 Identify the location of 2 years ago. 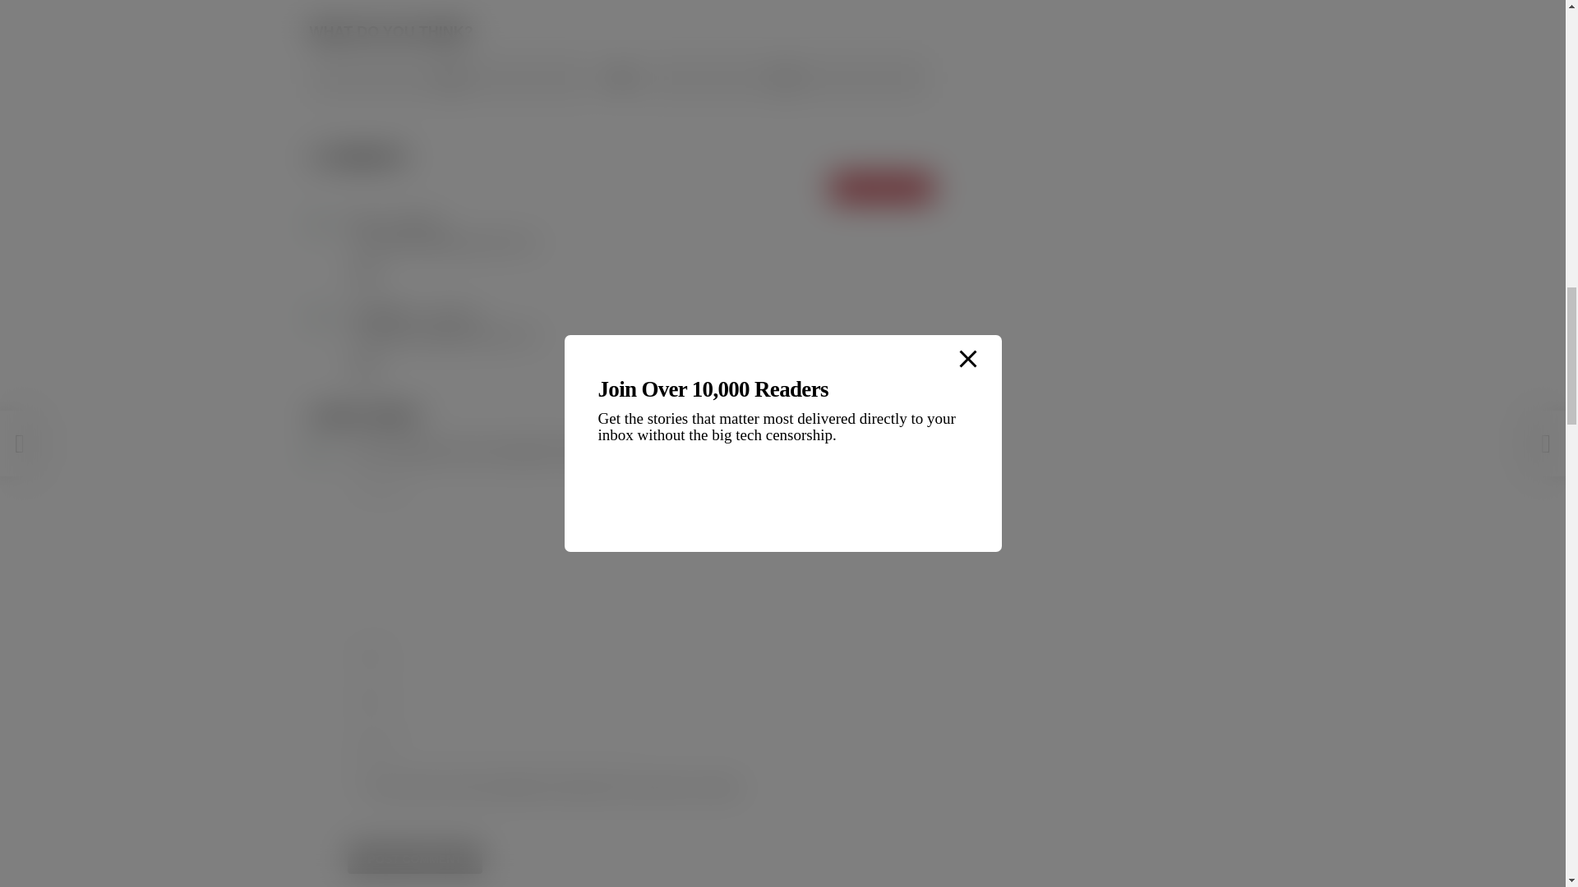
(413, 222).